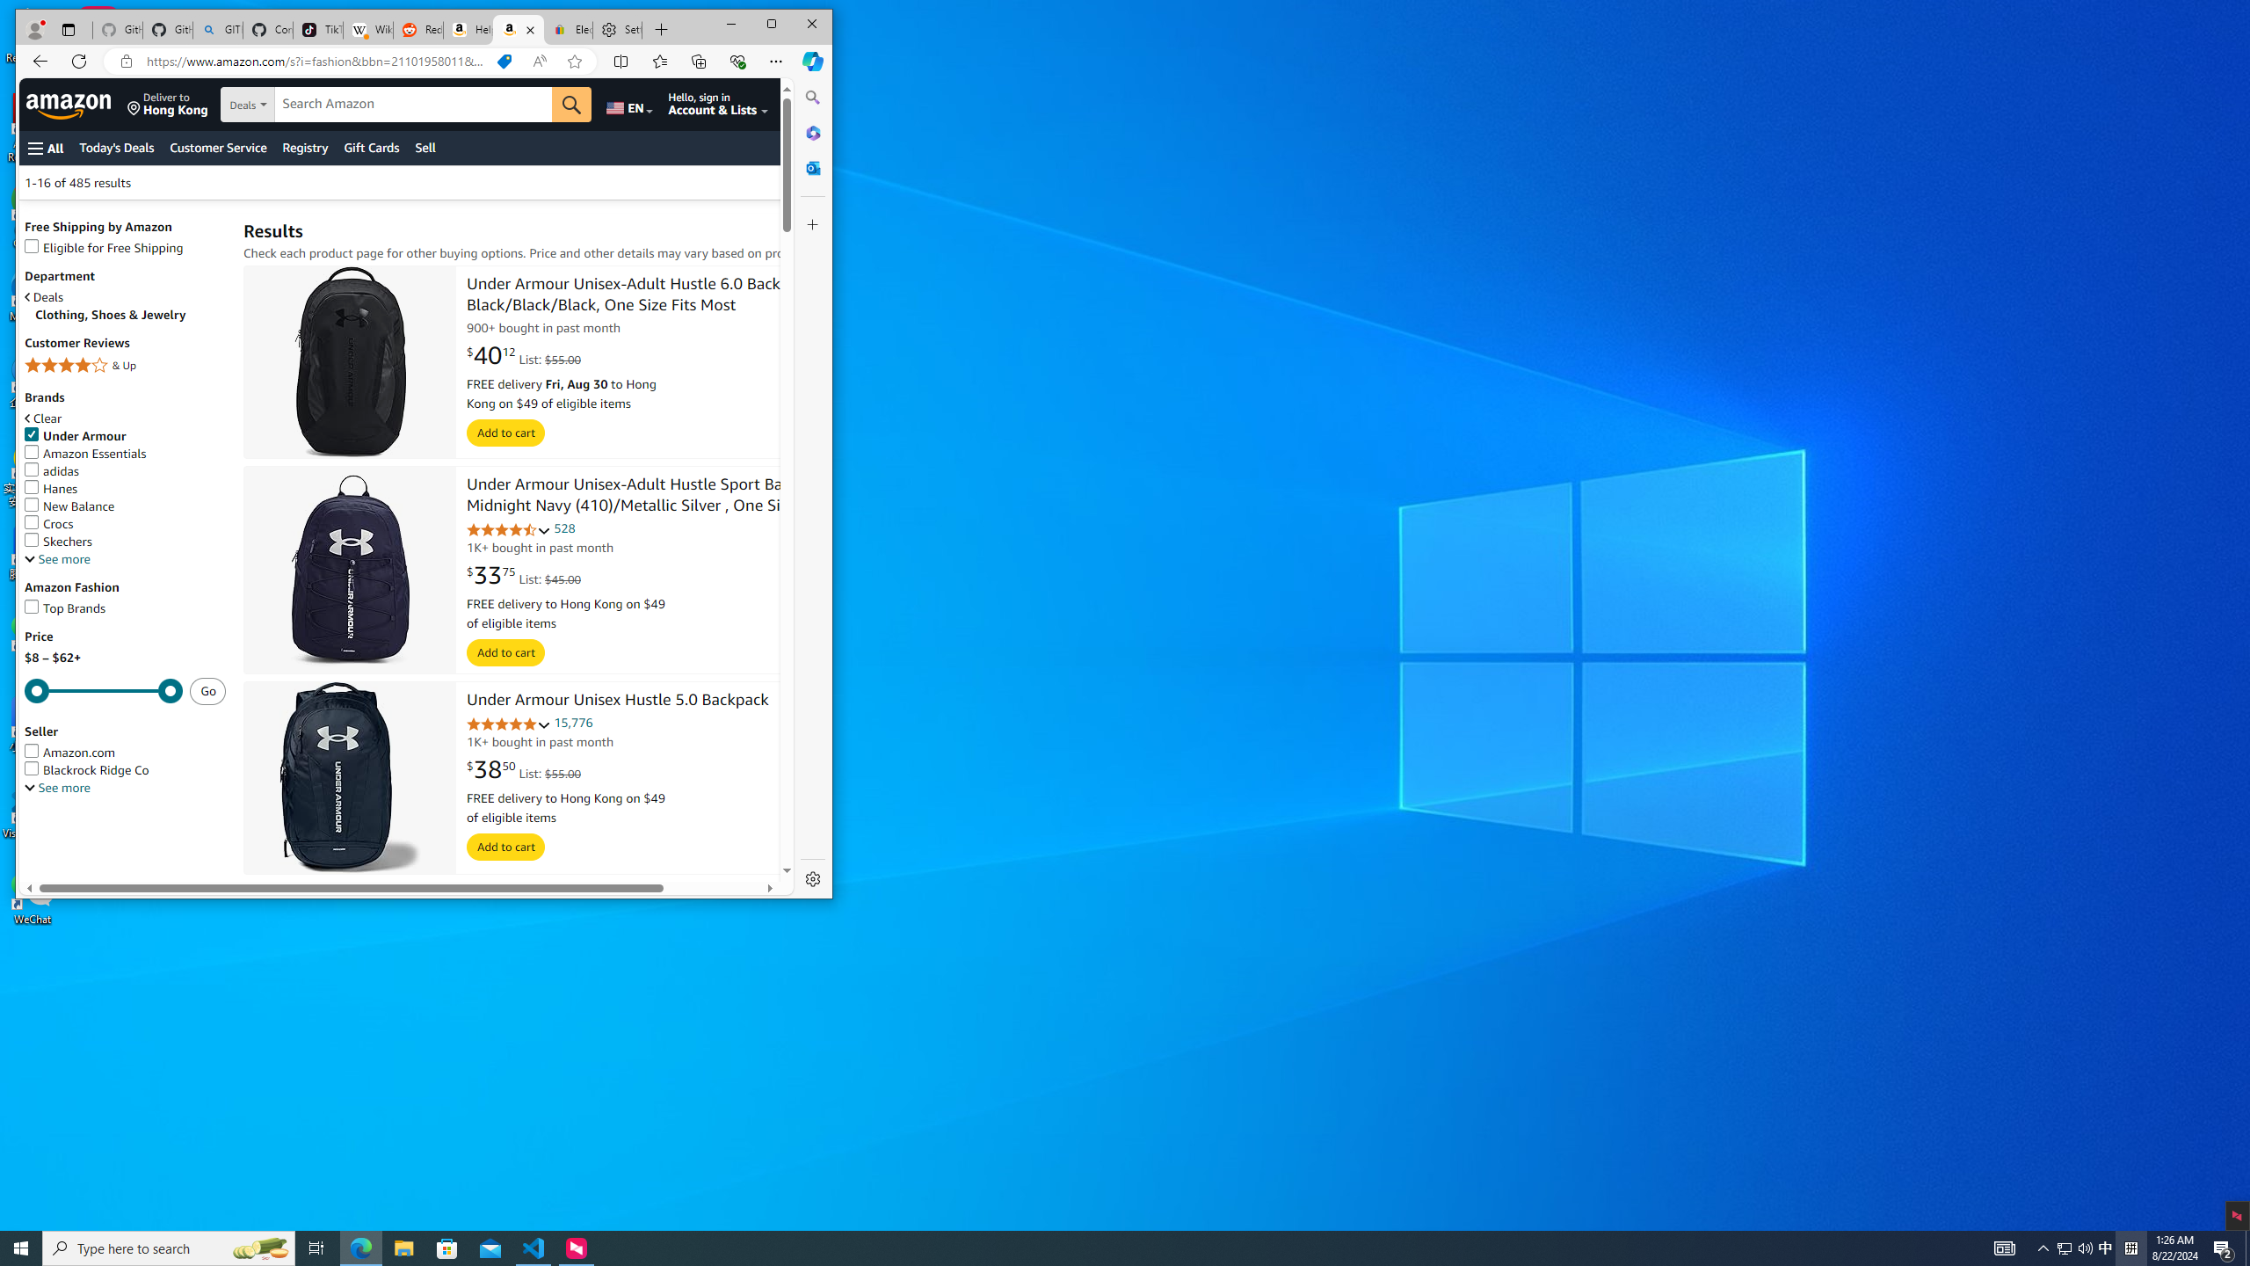  What do you see at coordinates (628, 104) in the screenshot?
I see `adidas` at bounding box center [628, 104].